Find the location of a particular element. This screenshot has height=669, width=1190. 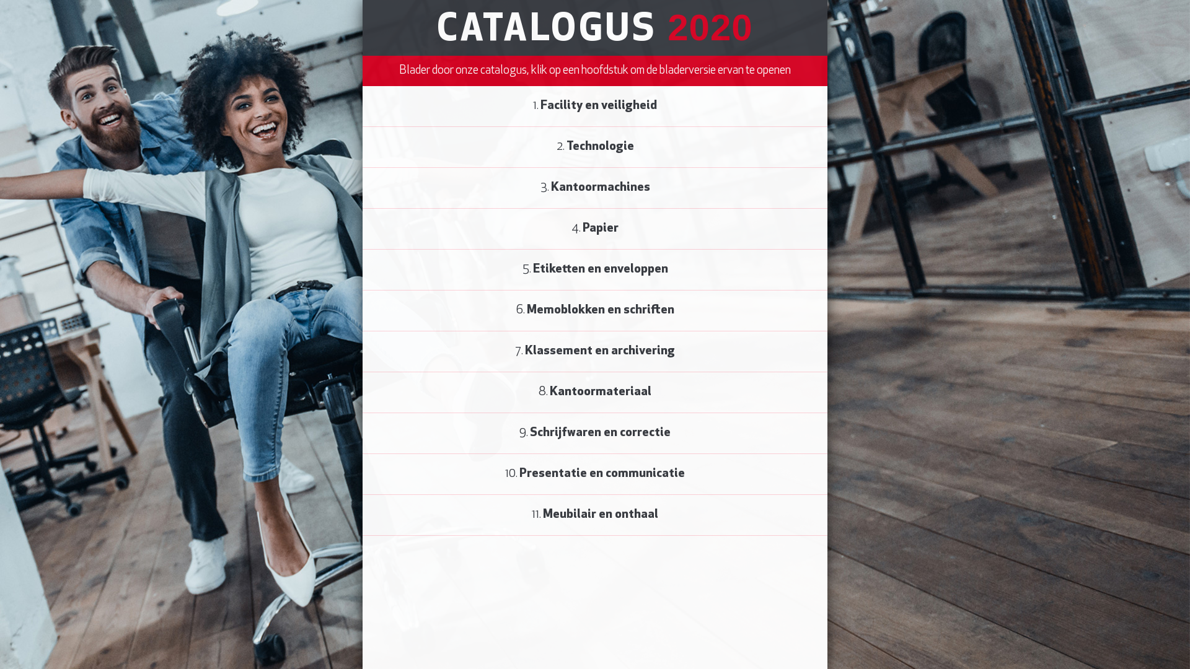

11. Meubilair en onthaal is located at coordinates (595, 515).